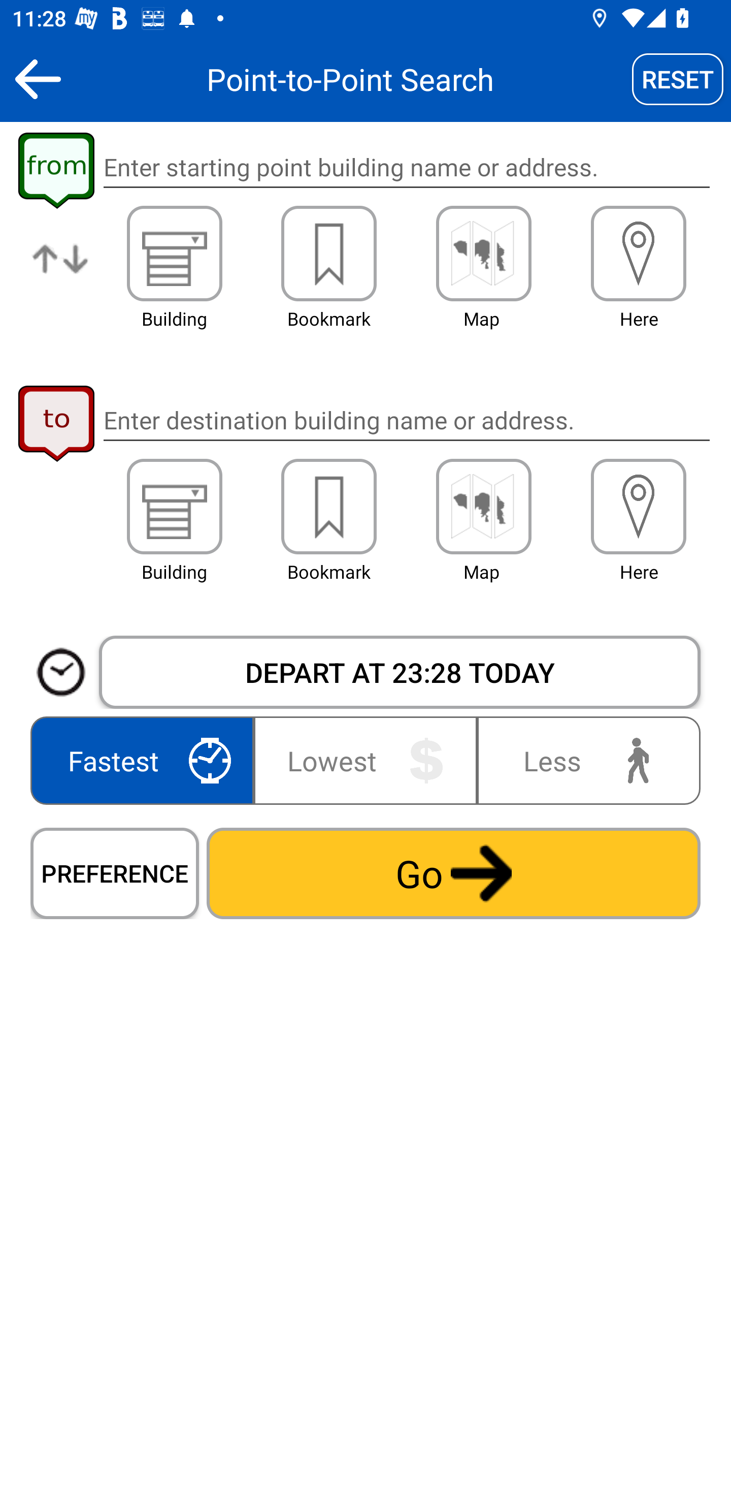  Describe the element at coordinates (145, 760) in the screenshot. I see `Fastest selected` at that location.